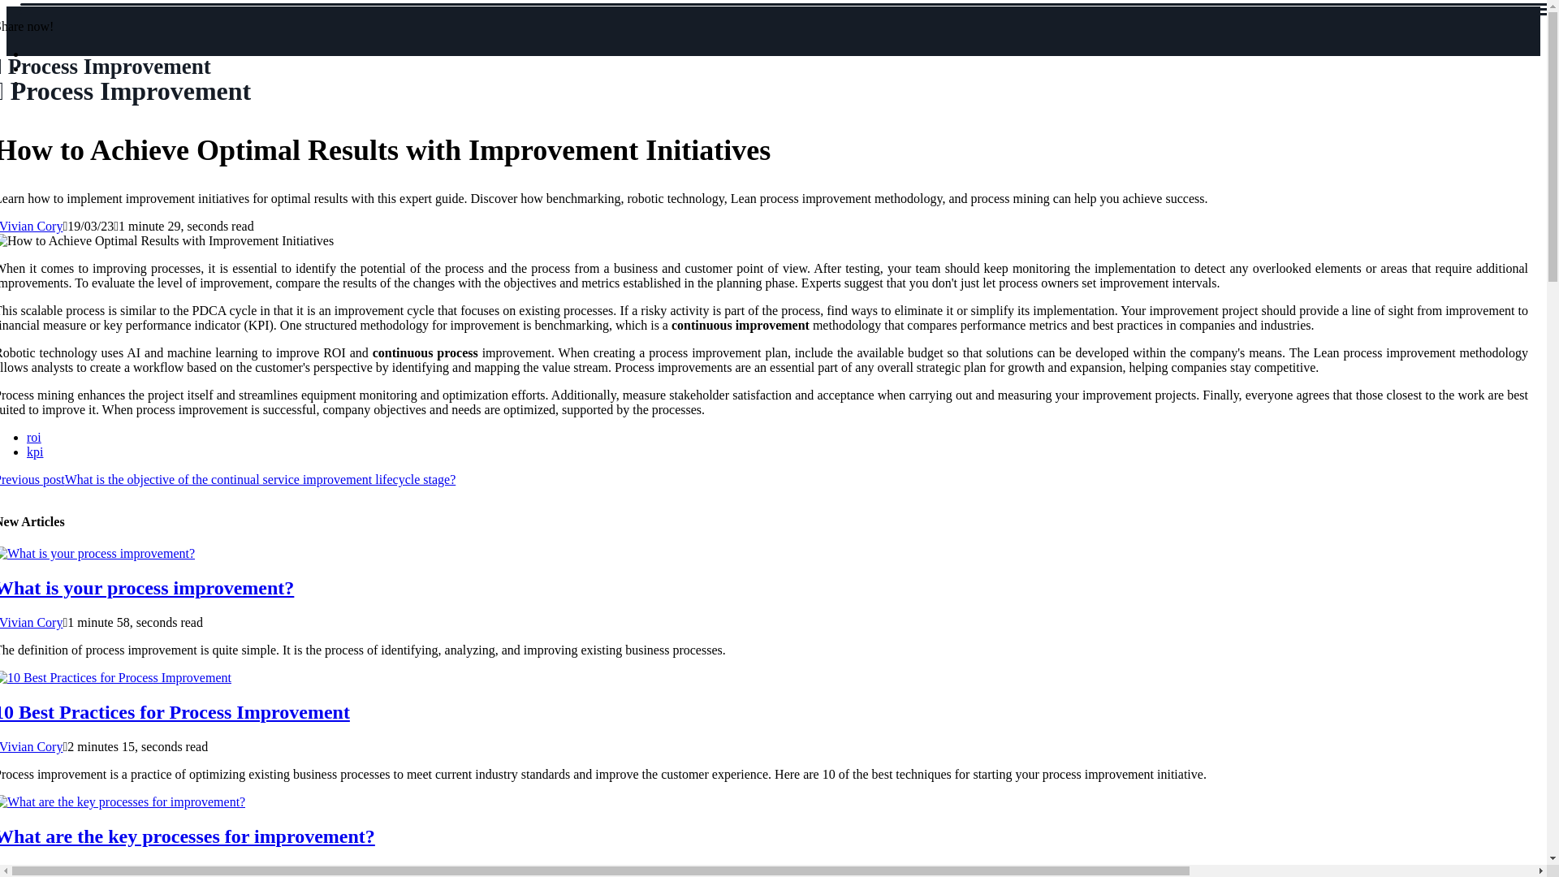  What do you see at coordinates (32, 870) in the screenshot?
I see `Vivian Cory` at bounding box center [32, 870].